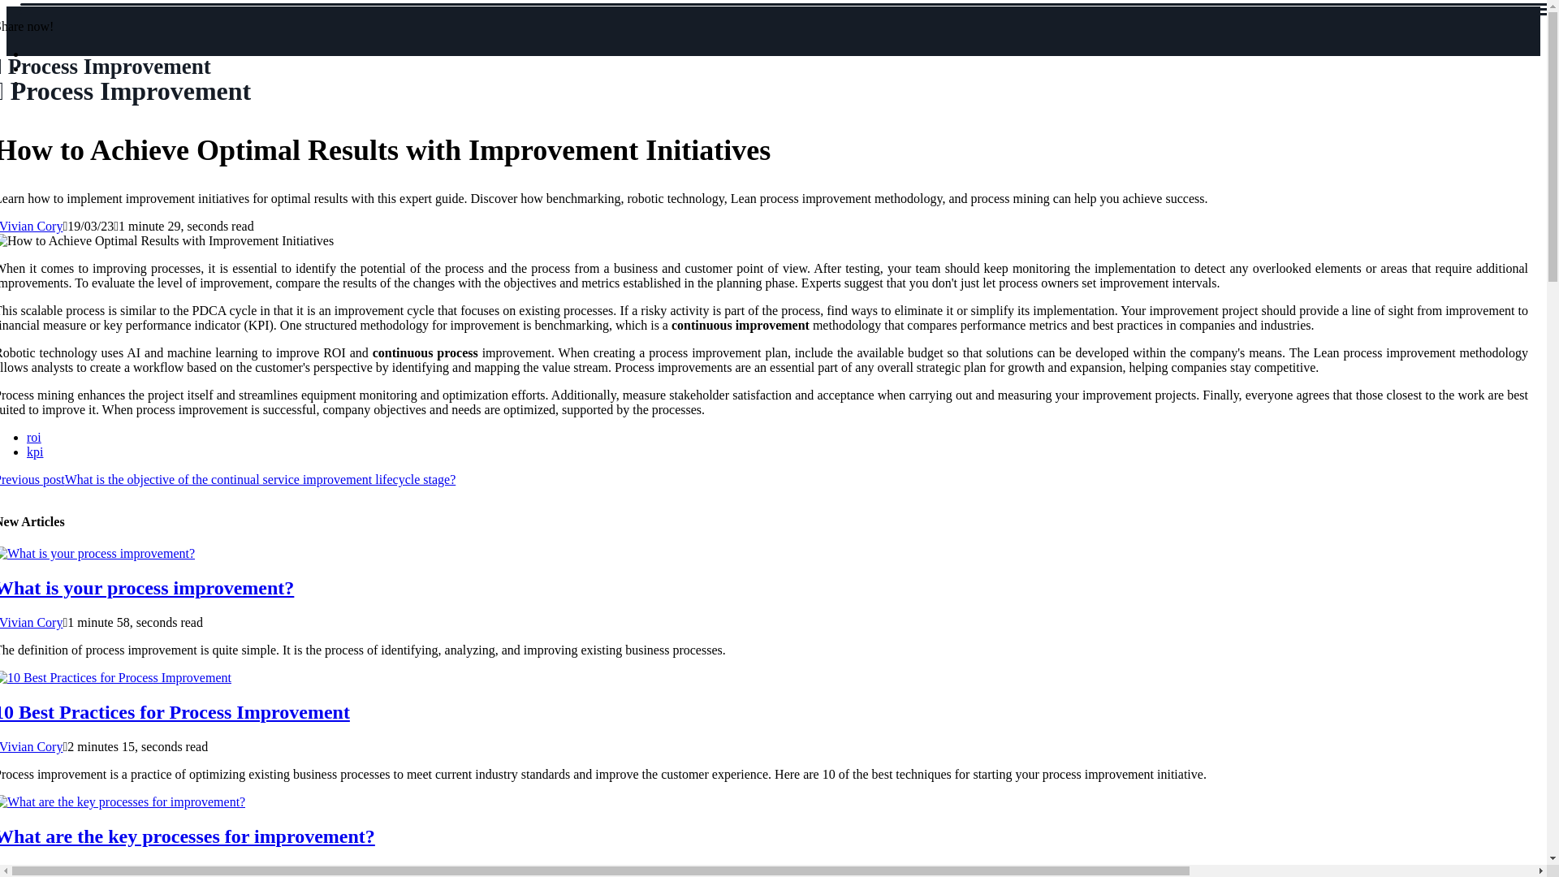  What do you see at coordinates (32, 870) in the screenshot?
I see `Vivian Cory` at bounding box center [32, 870].